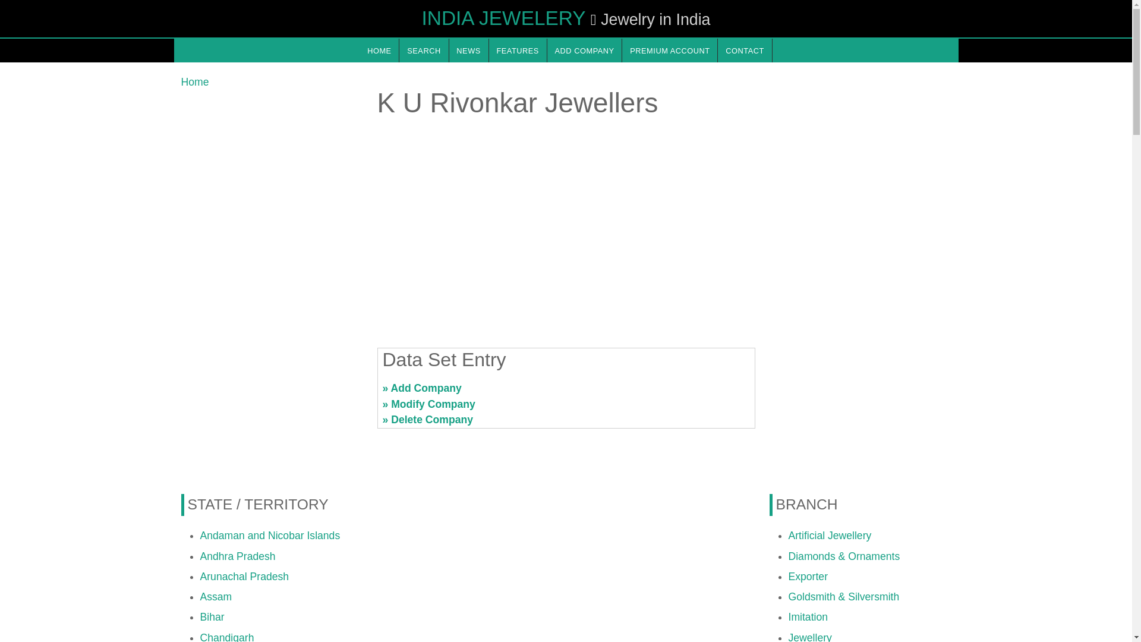 This screenshot has width=1141, height=642. What do you see at coordinates (244, 577) in the screenshot?
I see `Arunachal Pradesh` at bounding box center [244, 577].